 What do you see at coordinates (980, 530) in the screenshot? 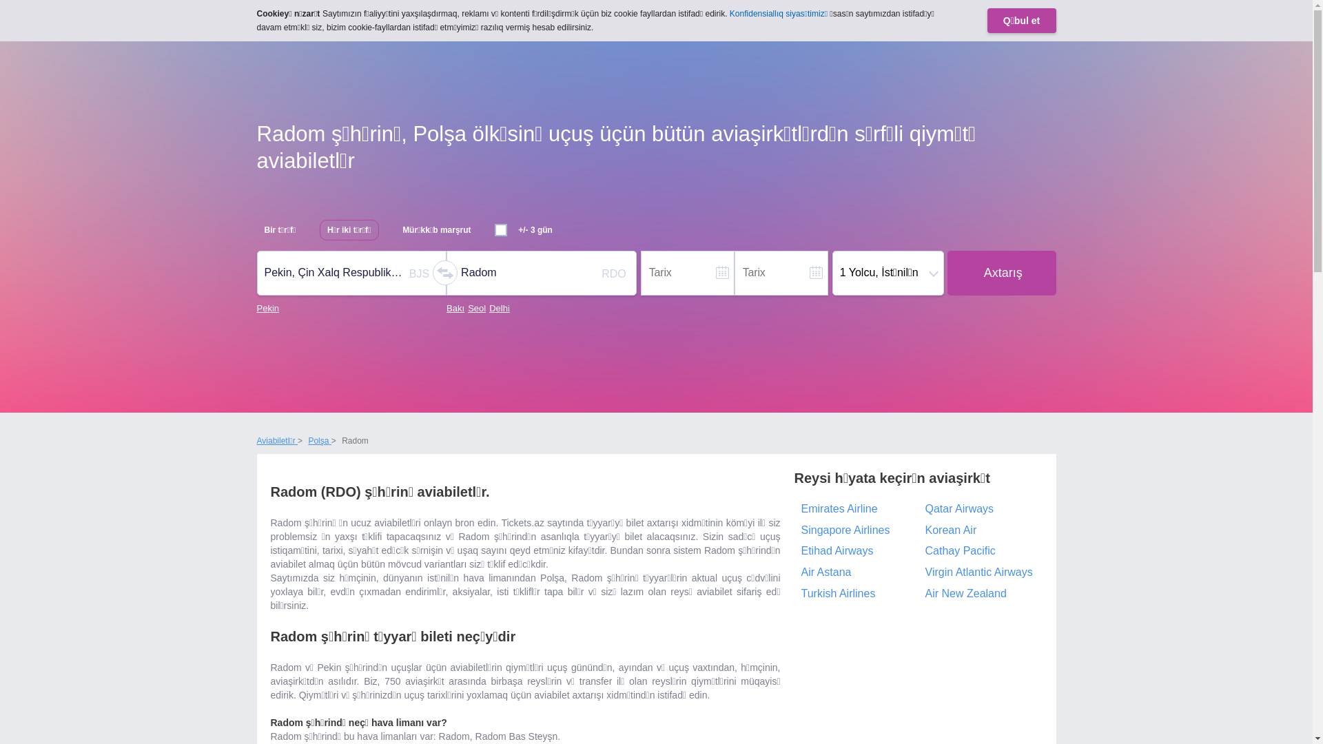
I see `Korean Air` at bounding box center [980, 530].